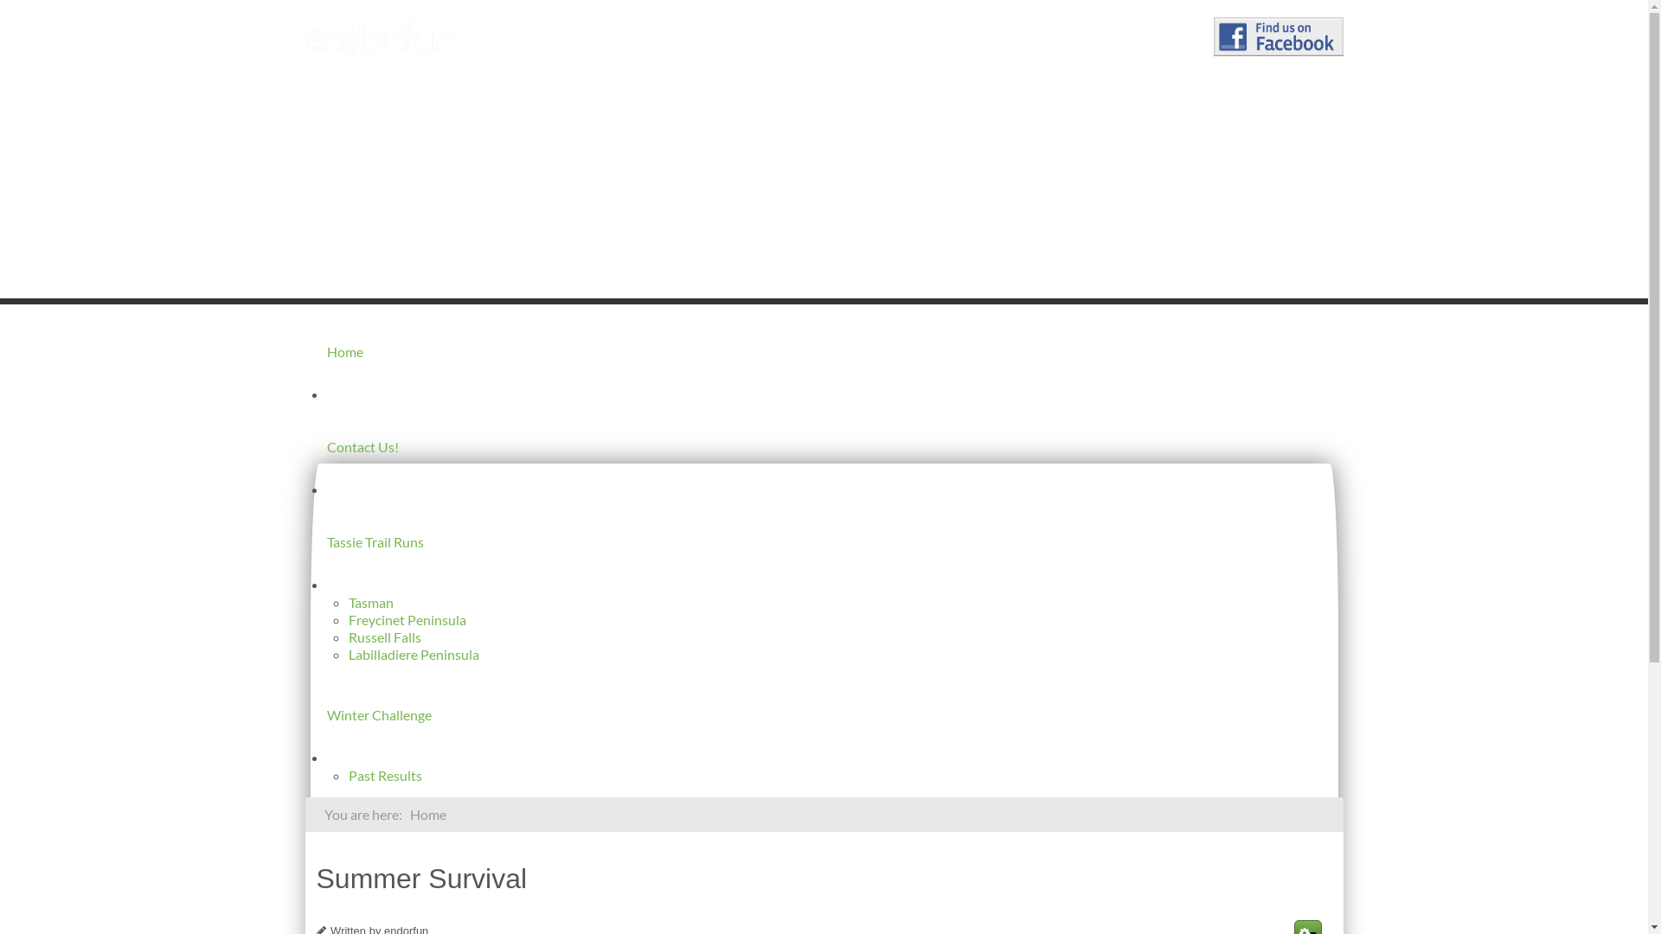 This screenshot has height=934, width=1661. What do you see at coordinates (454, 715) in the screenshot?
I see `Winter Challenge` at bounding box center [454, 715].